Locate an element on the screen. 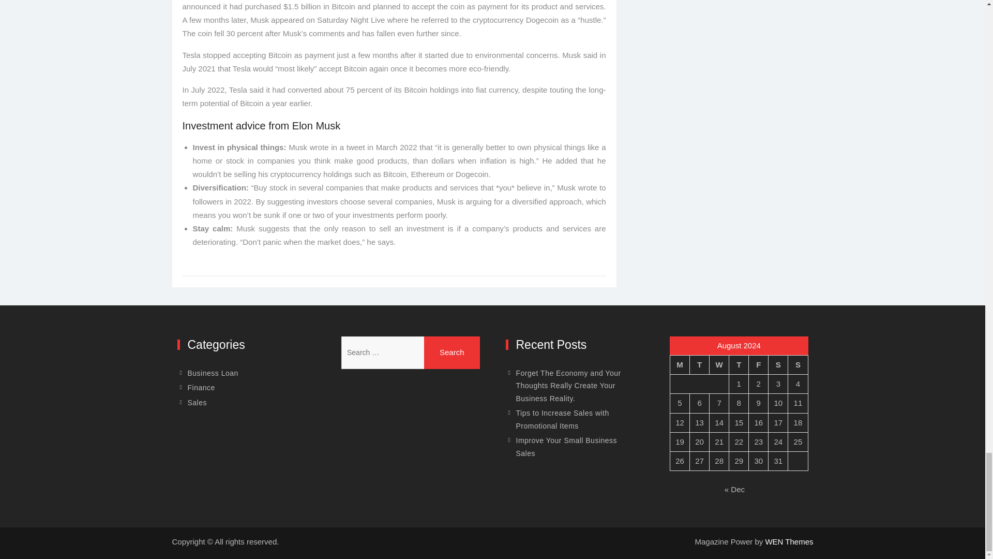  Search is located at coordinates (452, 353).